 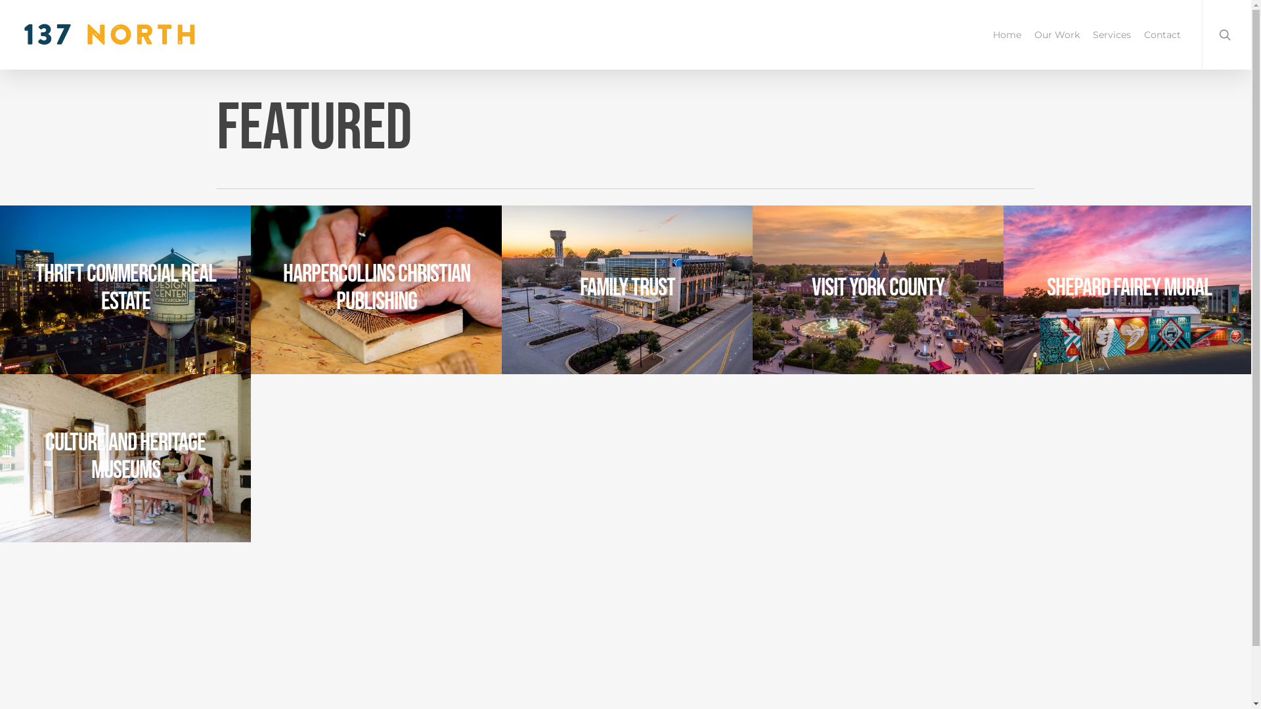 What do you see at coordinates (1029, 687) in the screenshot?
I see `instagram` at bounding box center [1029, 687].